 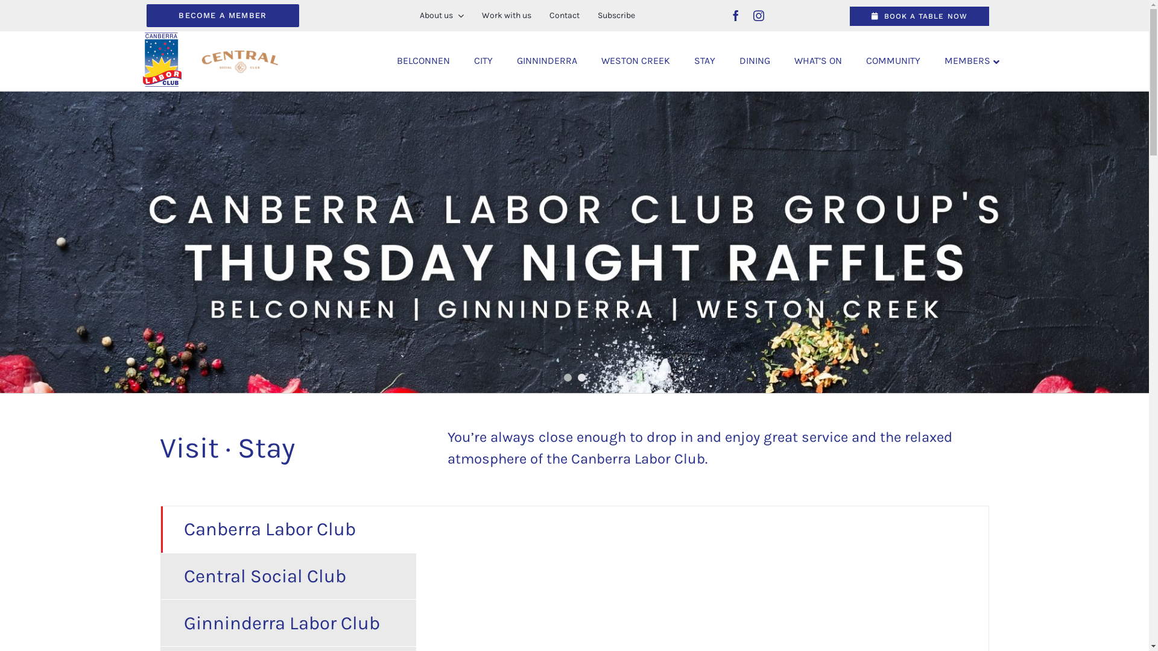 What do you see at coordinates (636, 61) in the screenshot?
I see `WESTON CREEK` at bounding box center [636, 61].